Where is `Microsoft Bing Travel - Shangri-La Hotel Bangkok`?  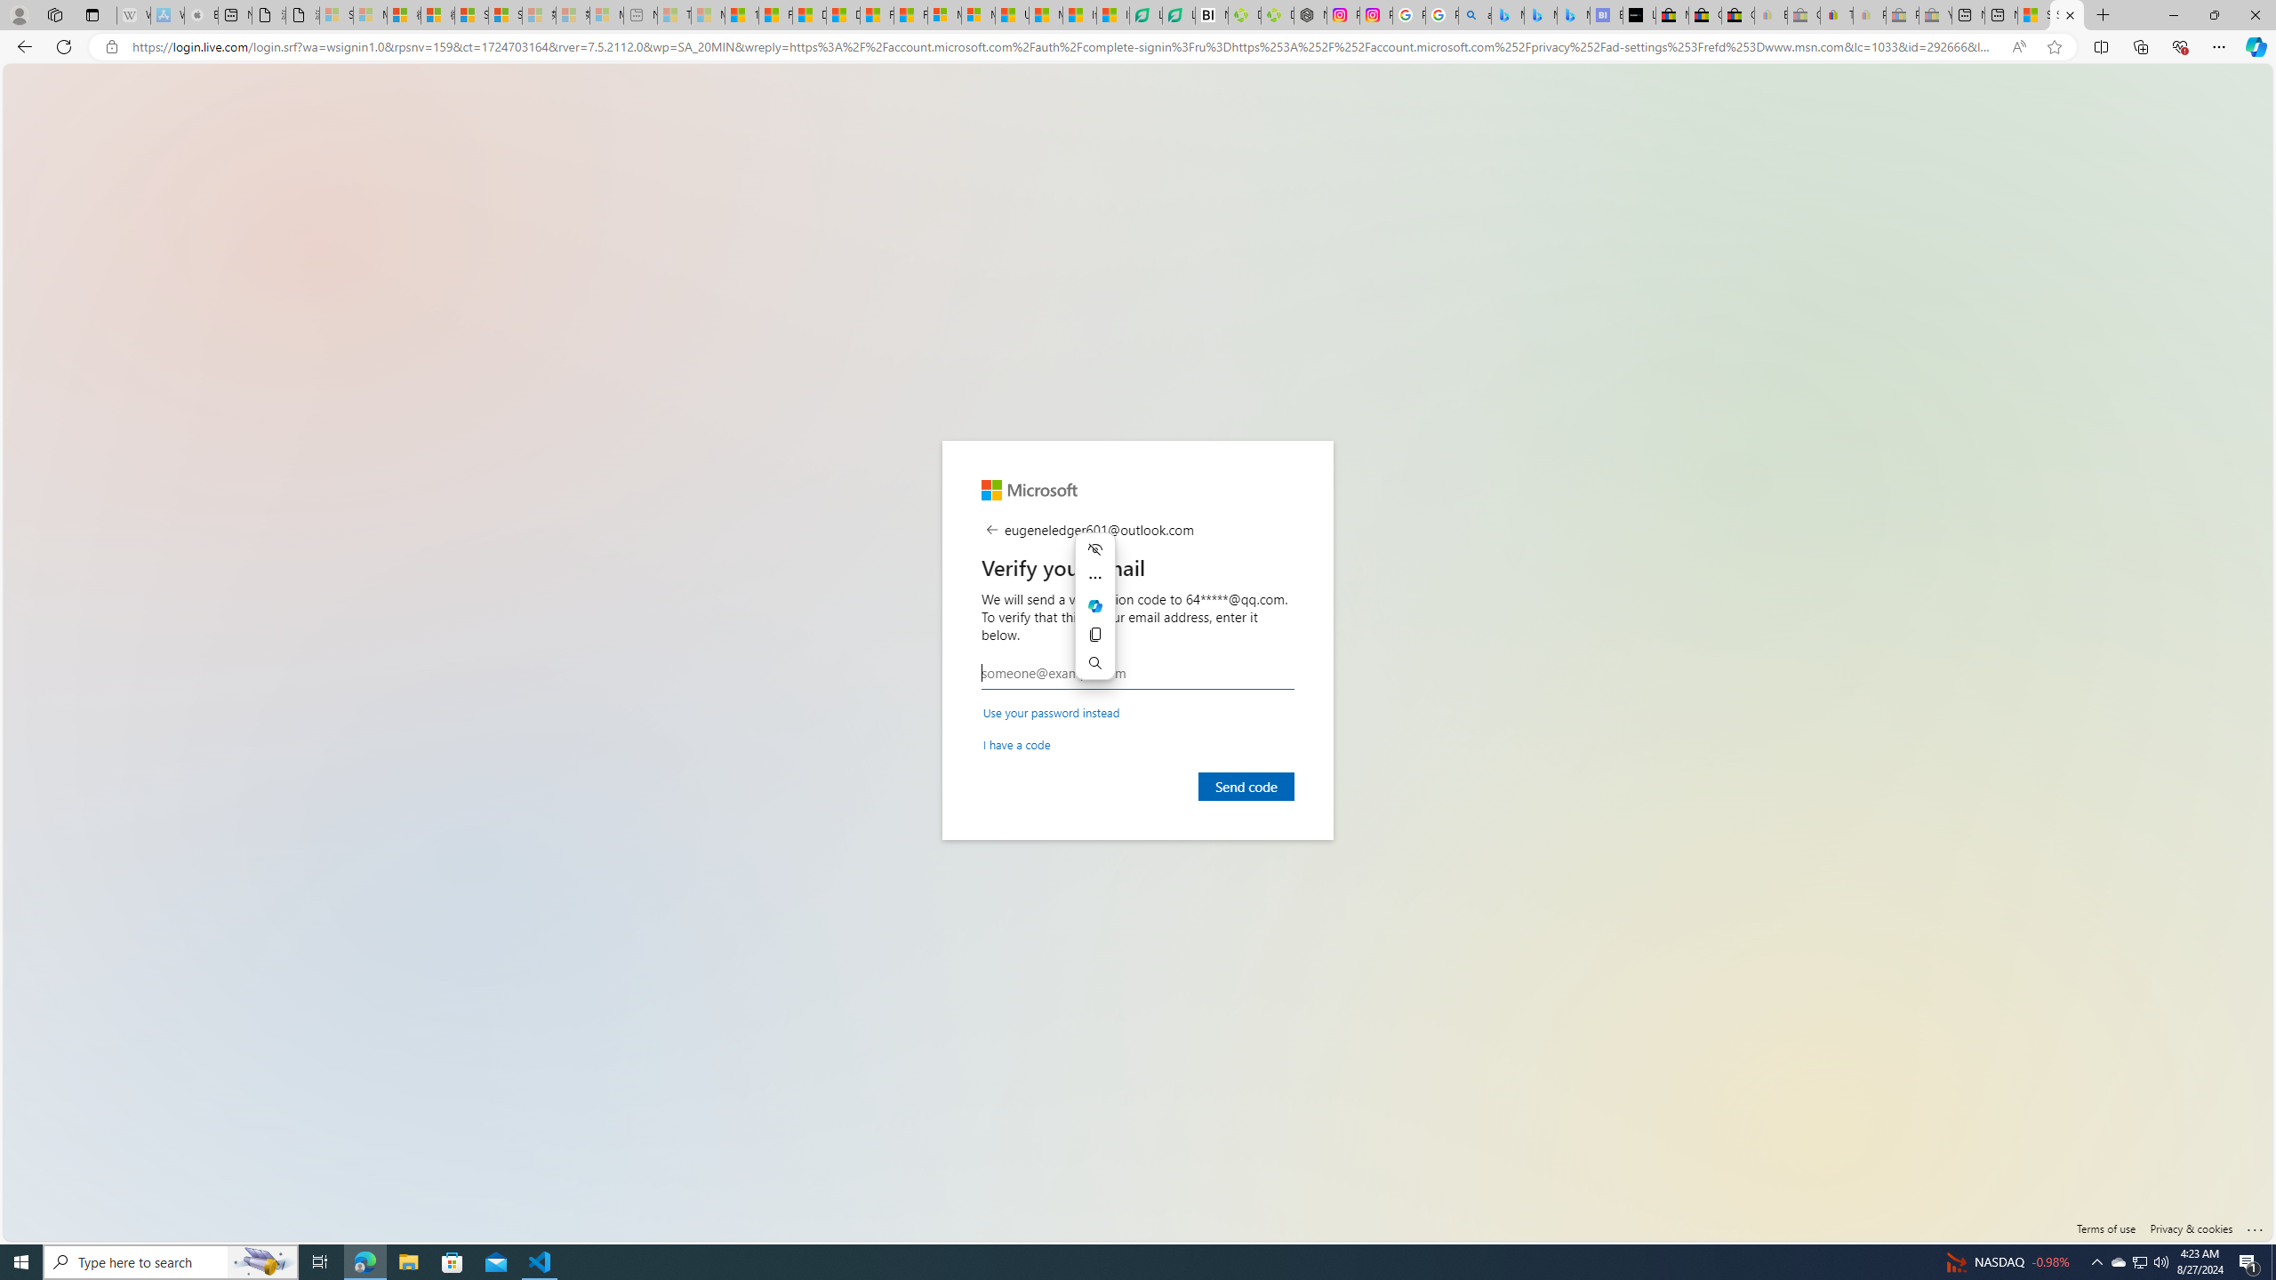
Microsoft Bing Travel - Shangri-La Hotel Bangkok is located at coordinates (1574, 15).